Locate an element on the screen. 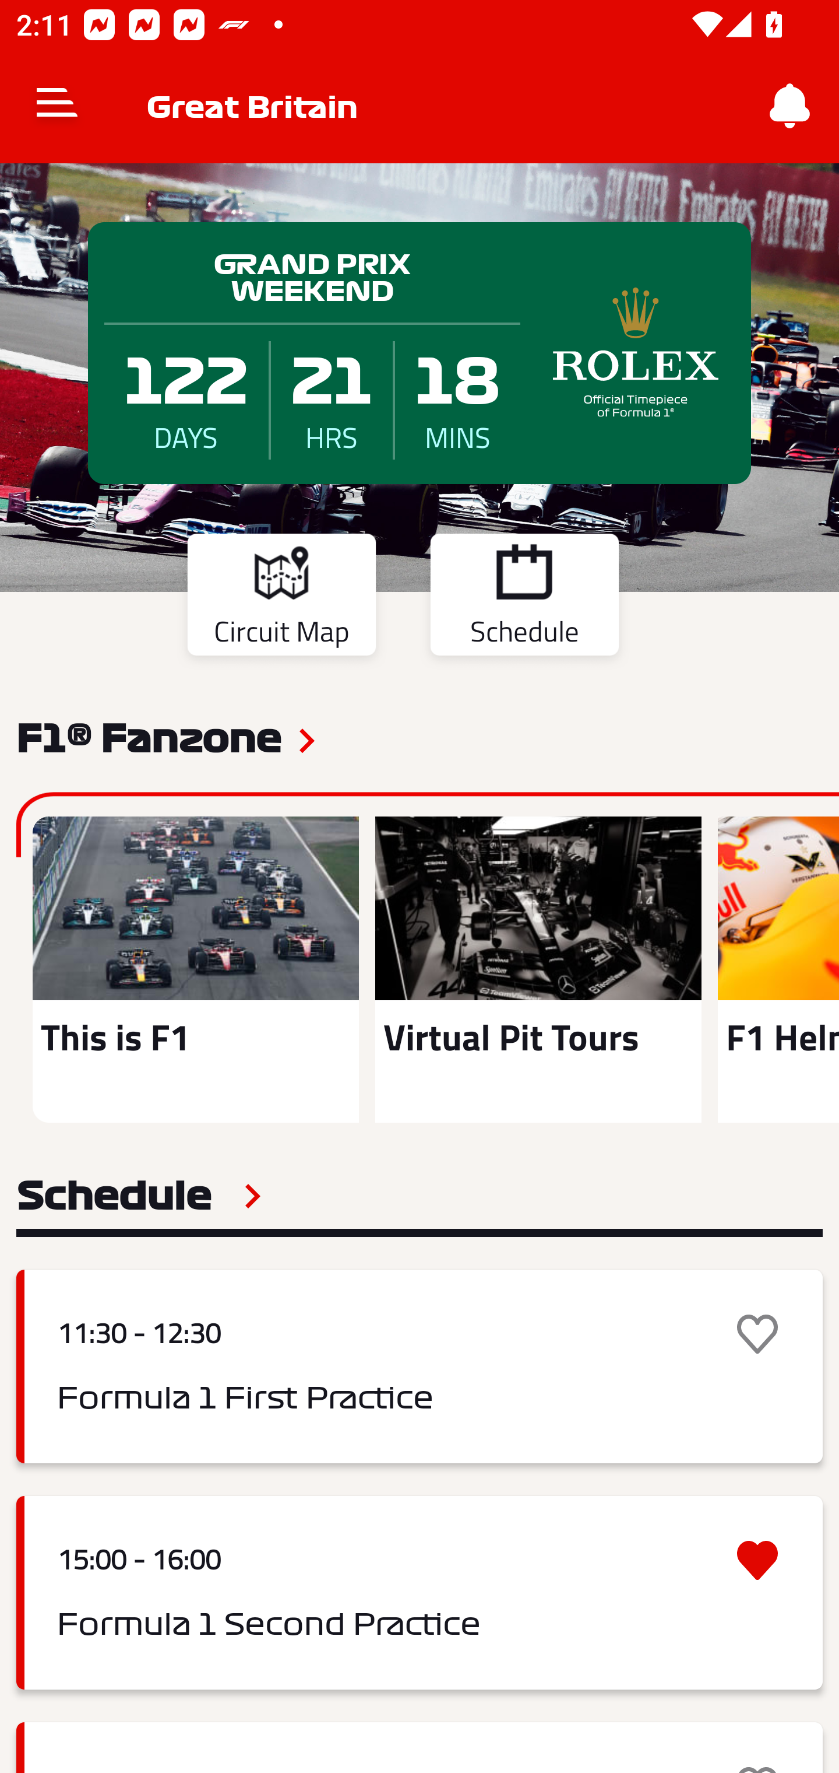  Virtual Pit Tours is located at coordinates (538, 969).